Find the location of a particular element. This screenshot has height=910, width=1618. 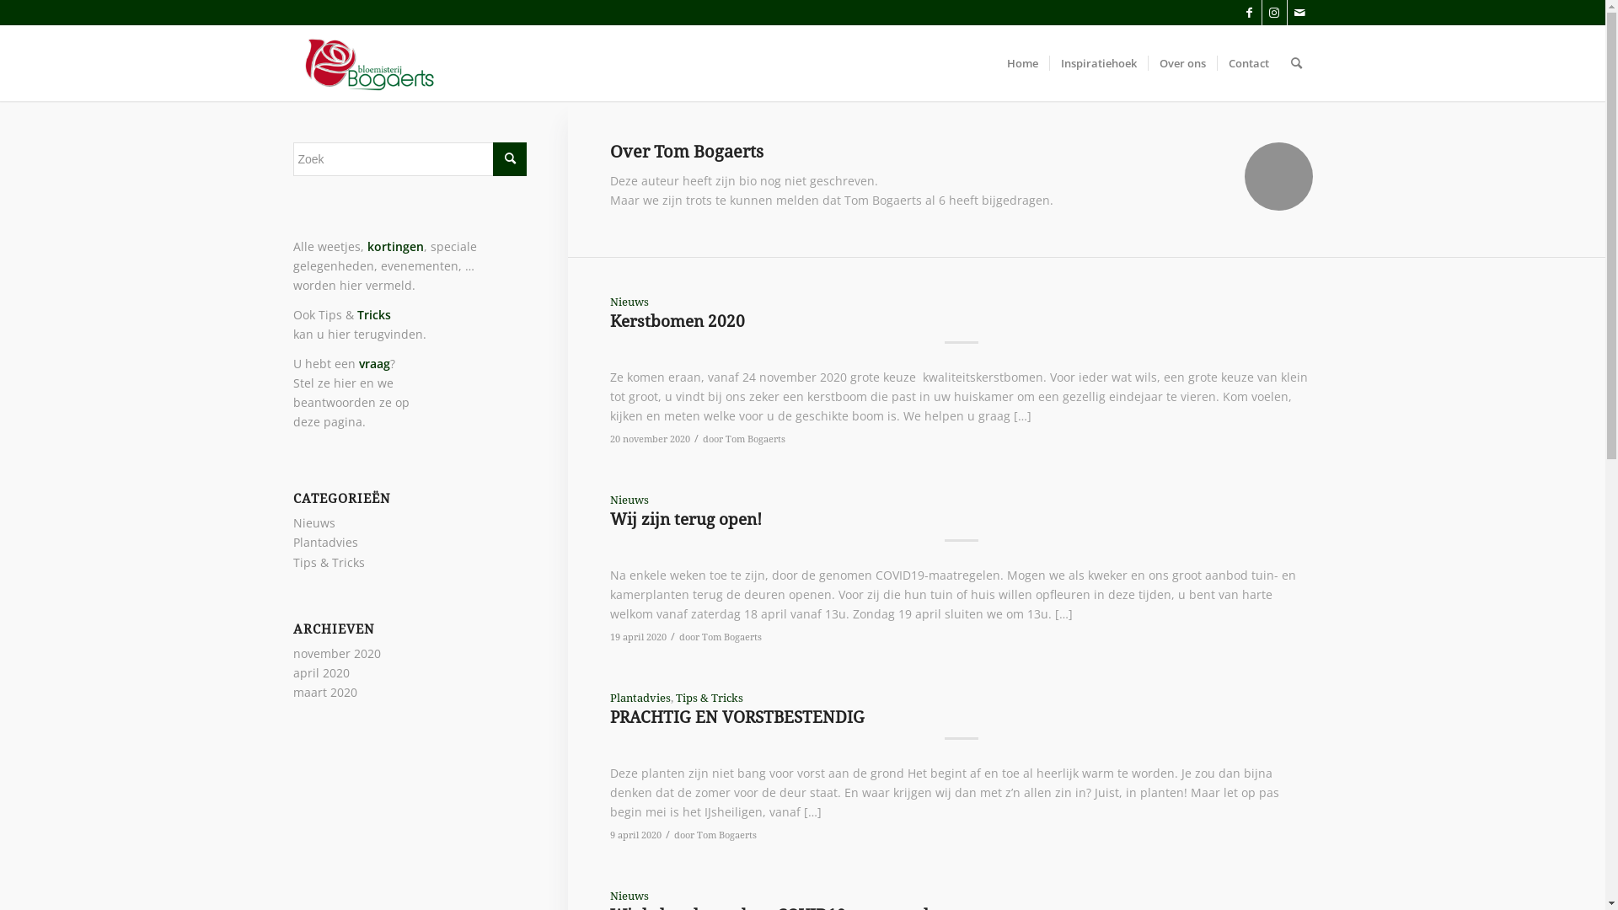

Kerstbomen 2020 is located at coordinates (678, 322).